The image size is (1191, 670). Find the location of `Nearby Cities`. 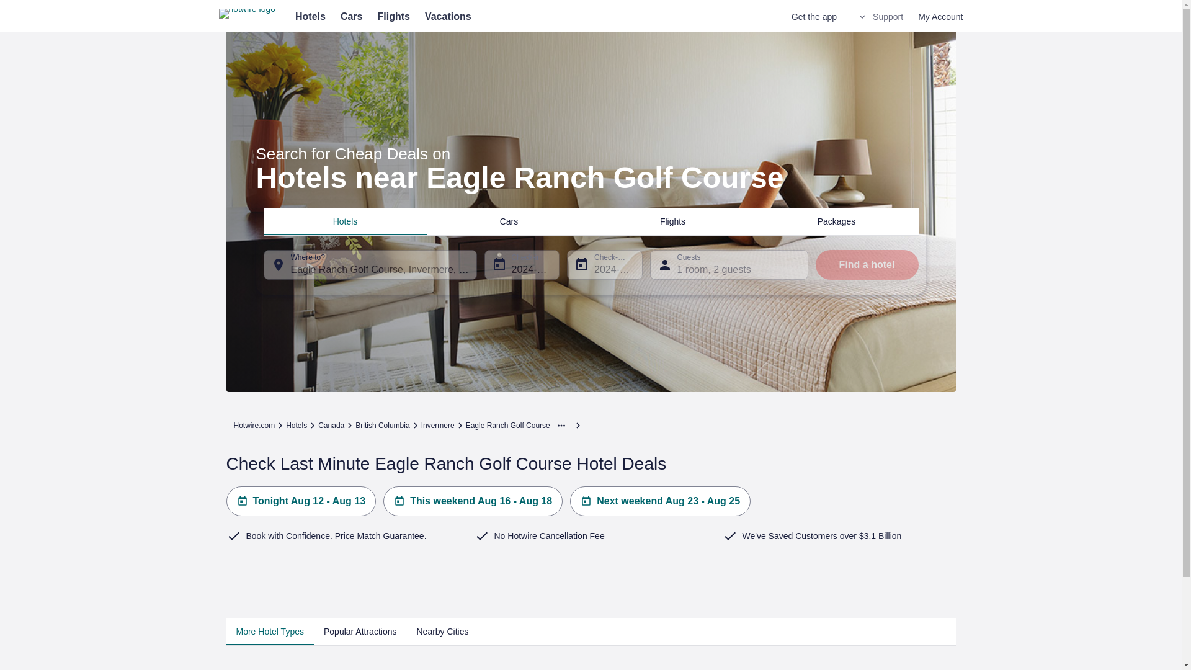

Nearby Cities is located at coordinates (442, 632).